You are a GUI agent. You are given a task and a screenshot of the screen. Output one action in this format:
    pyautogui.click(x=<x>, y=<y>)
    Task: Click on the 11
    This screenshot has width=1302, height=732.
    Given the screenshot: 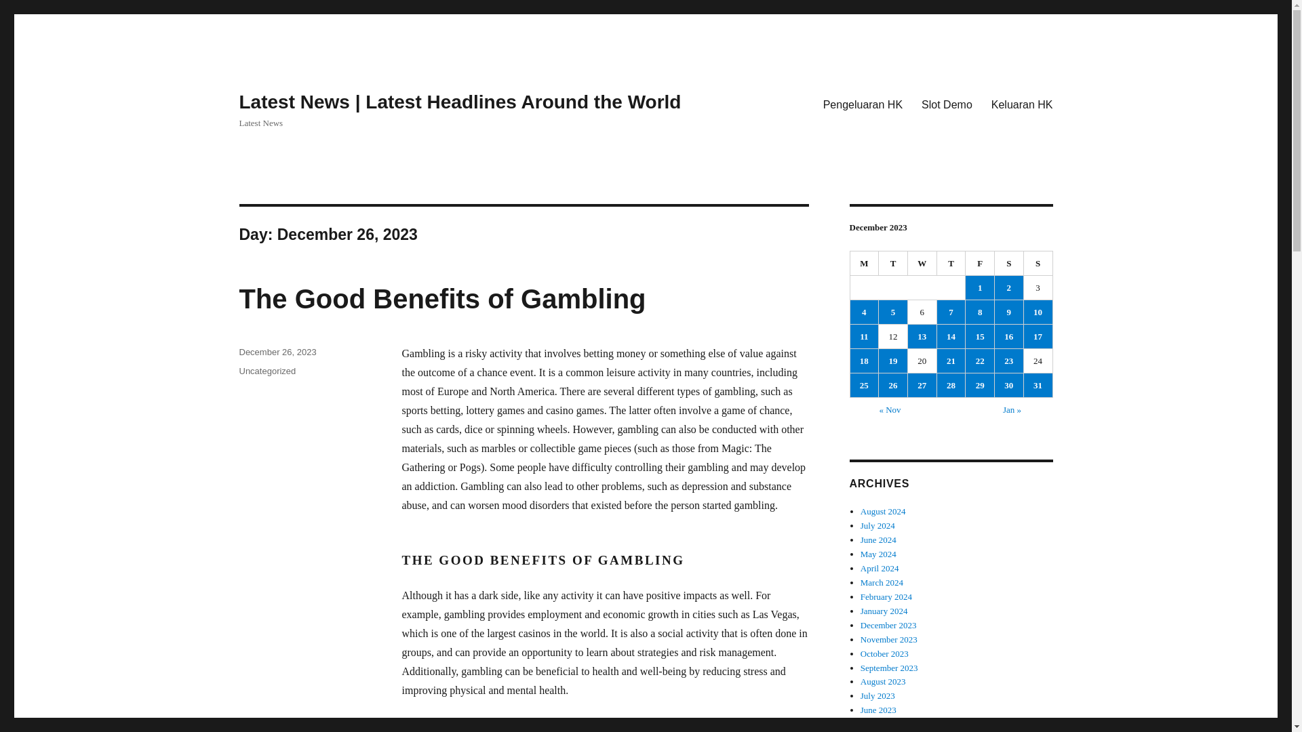 What is the action you would take?
    pyautogui.click(x=864, y=336)
    